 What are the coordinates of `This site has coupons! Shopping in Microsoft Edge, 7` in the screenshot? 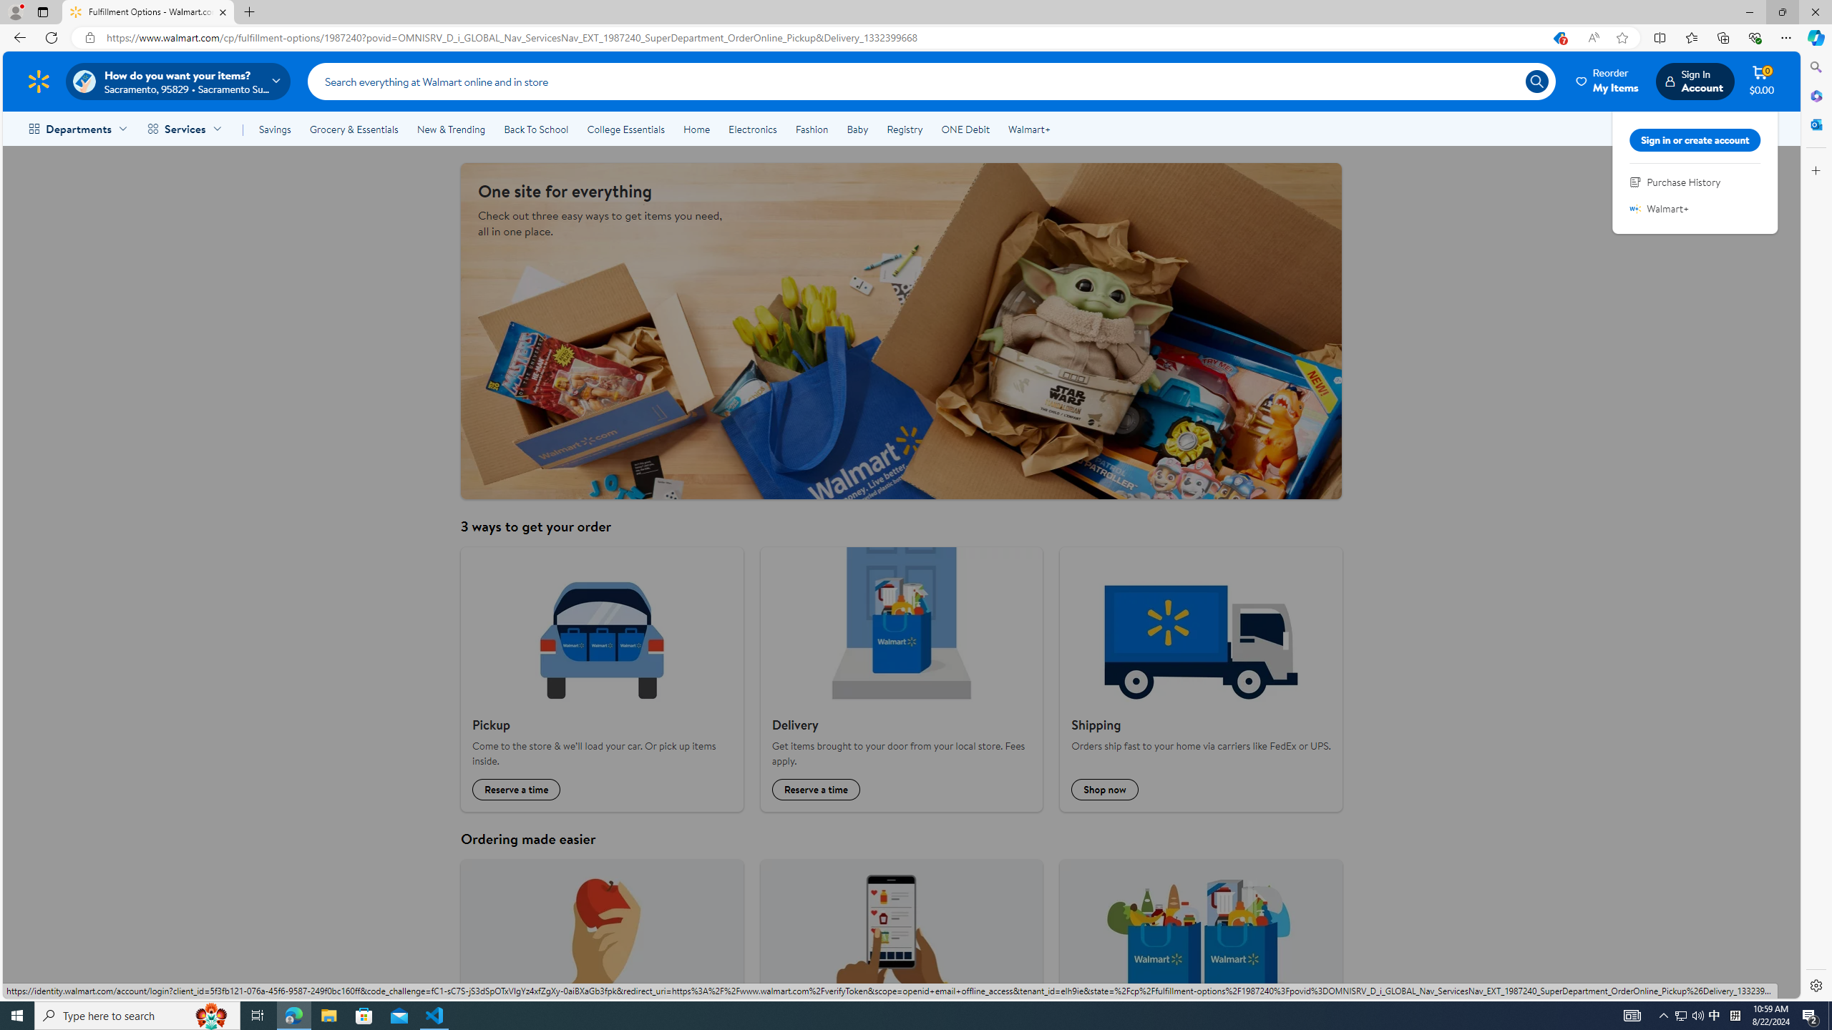 It's located at (1559, 38).